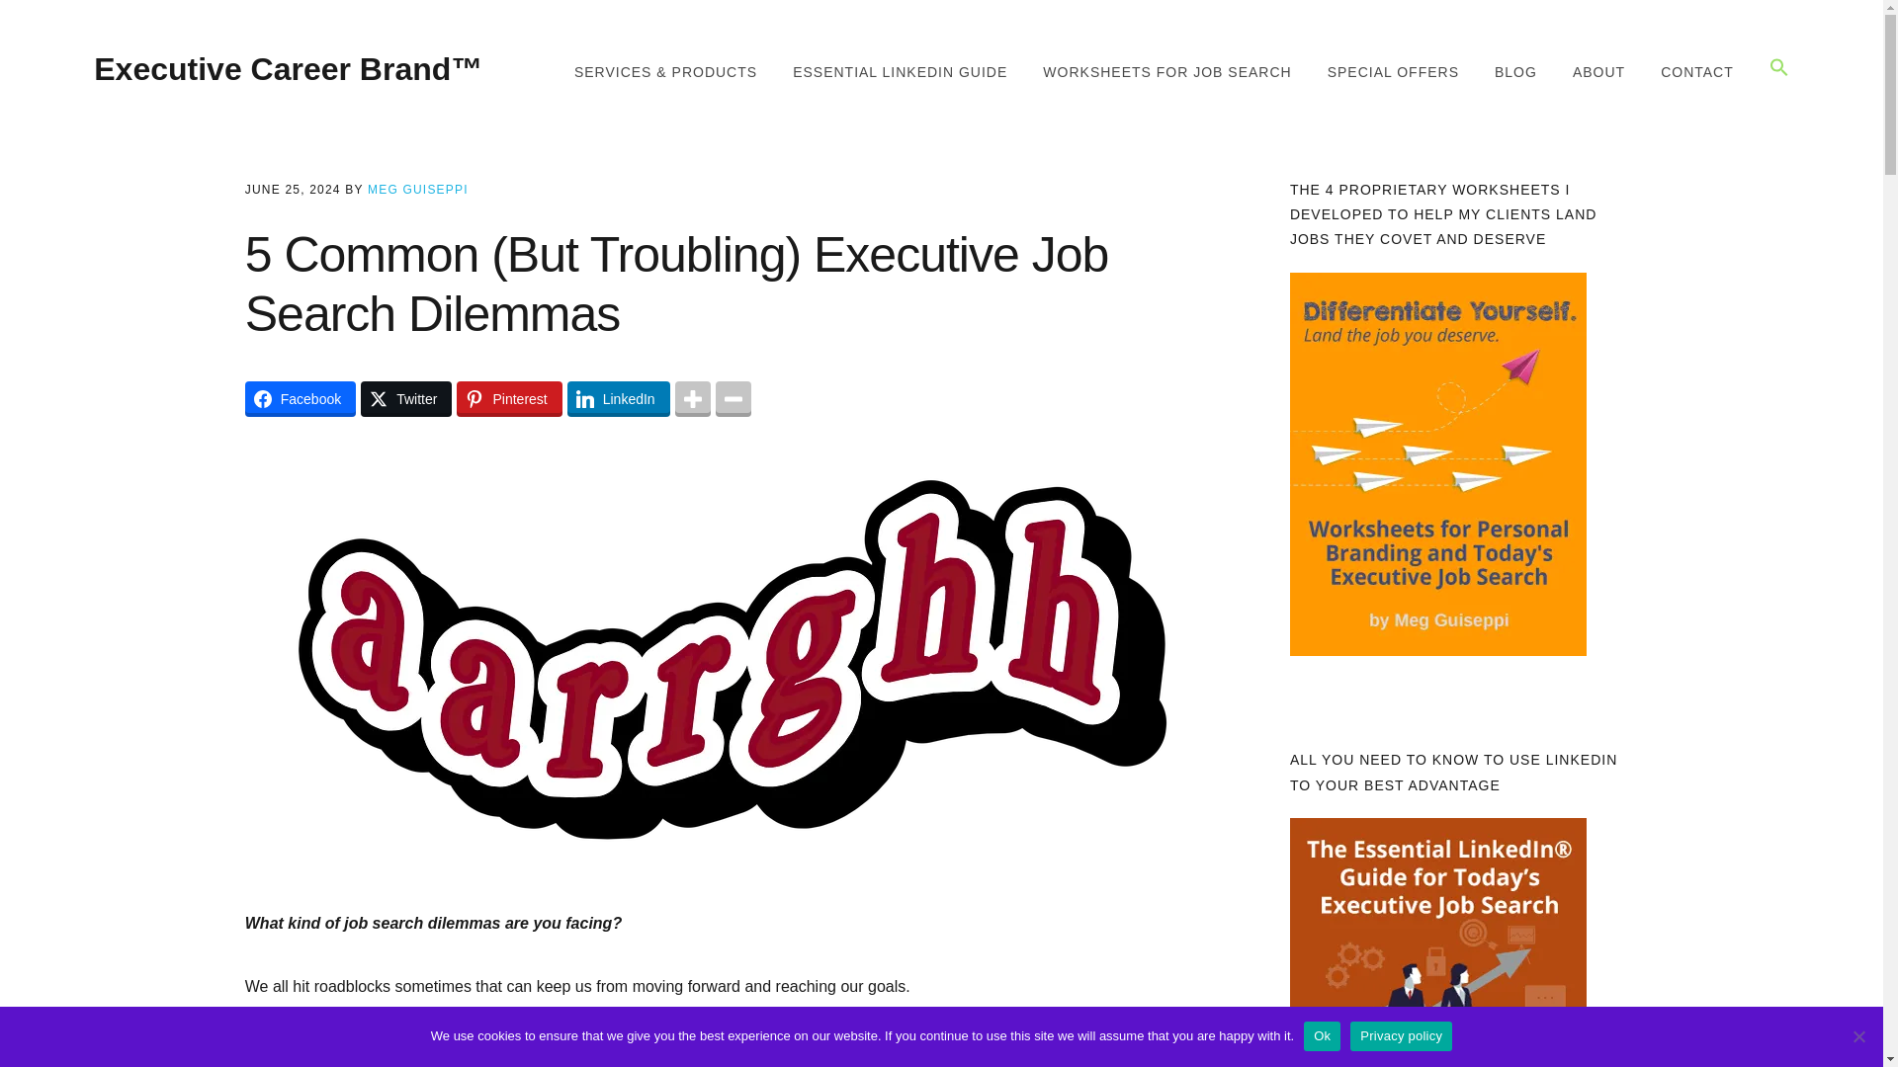  I want to click on Share on Facebook, so click(301, 399).